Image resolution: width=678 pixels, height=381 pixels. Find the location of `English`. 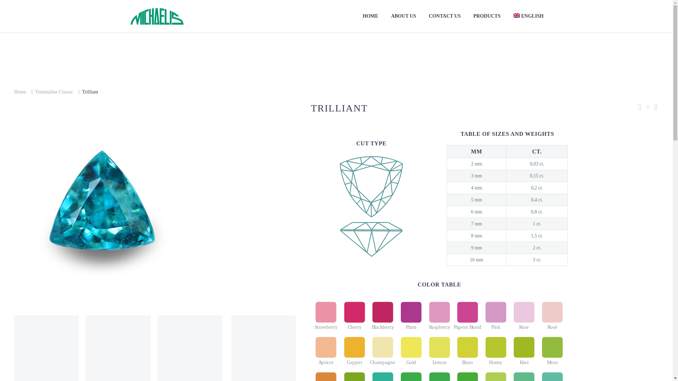

English is located at coordinates (528, 16).